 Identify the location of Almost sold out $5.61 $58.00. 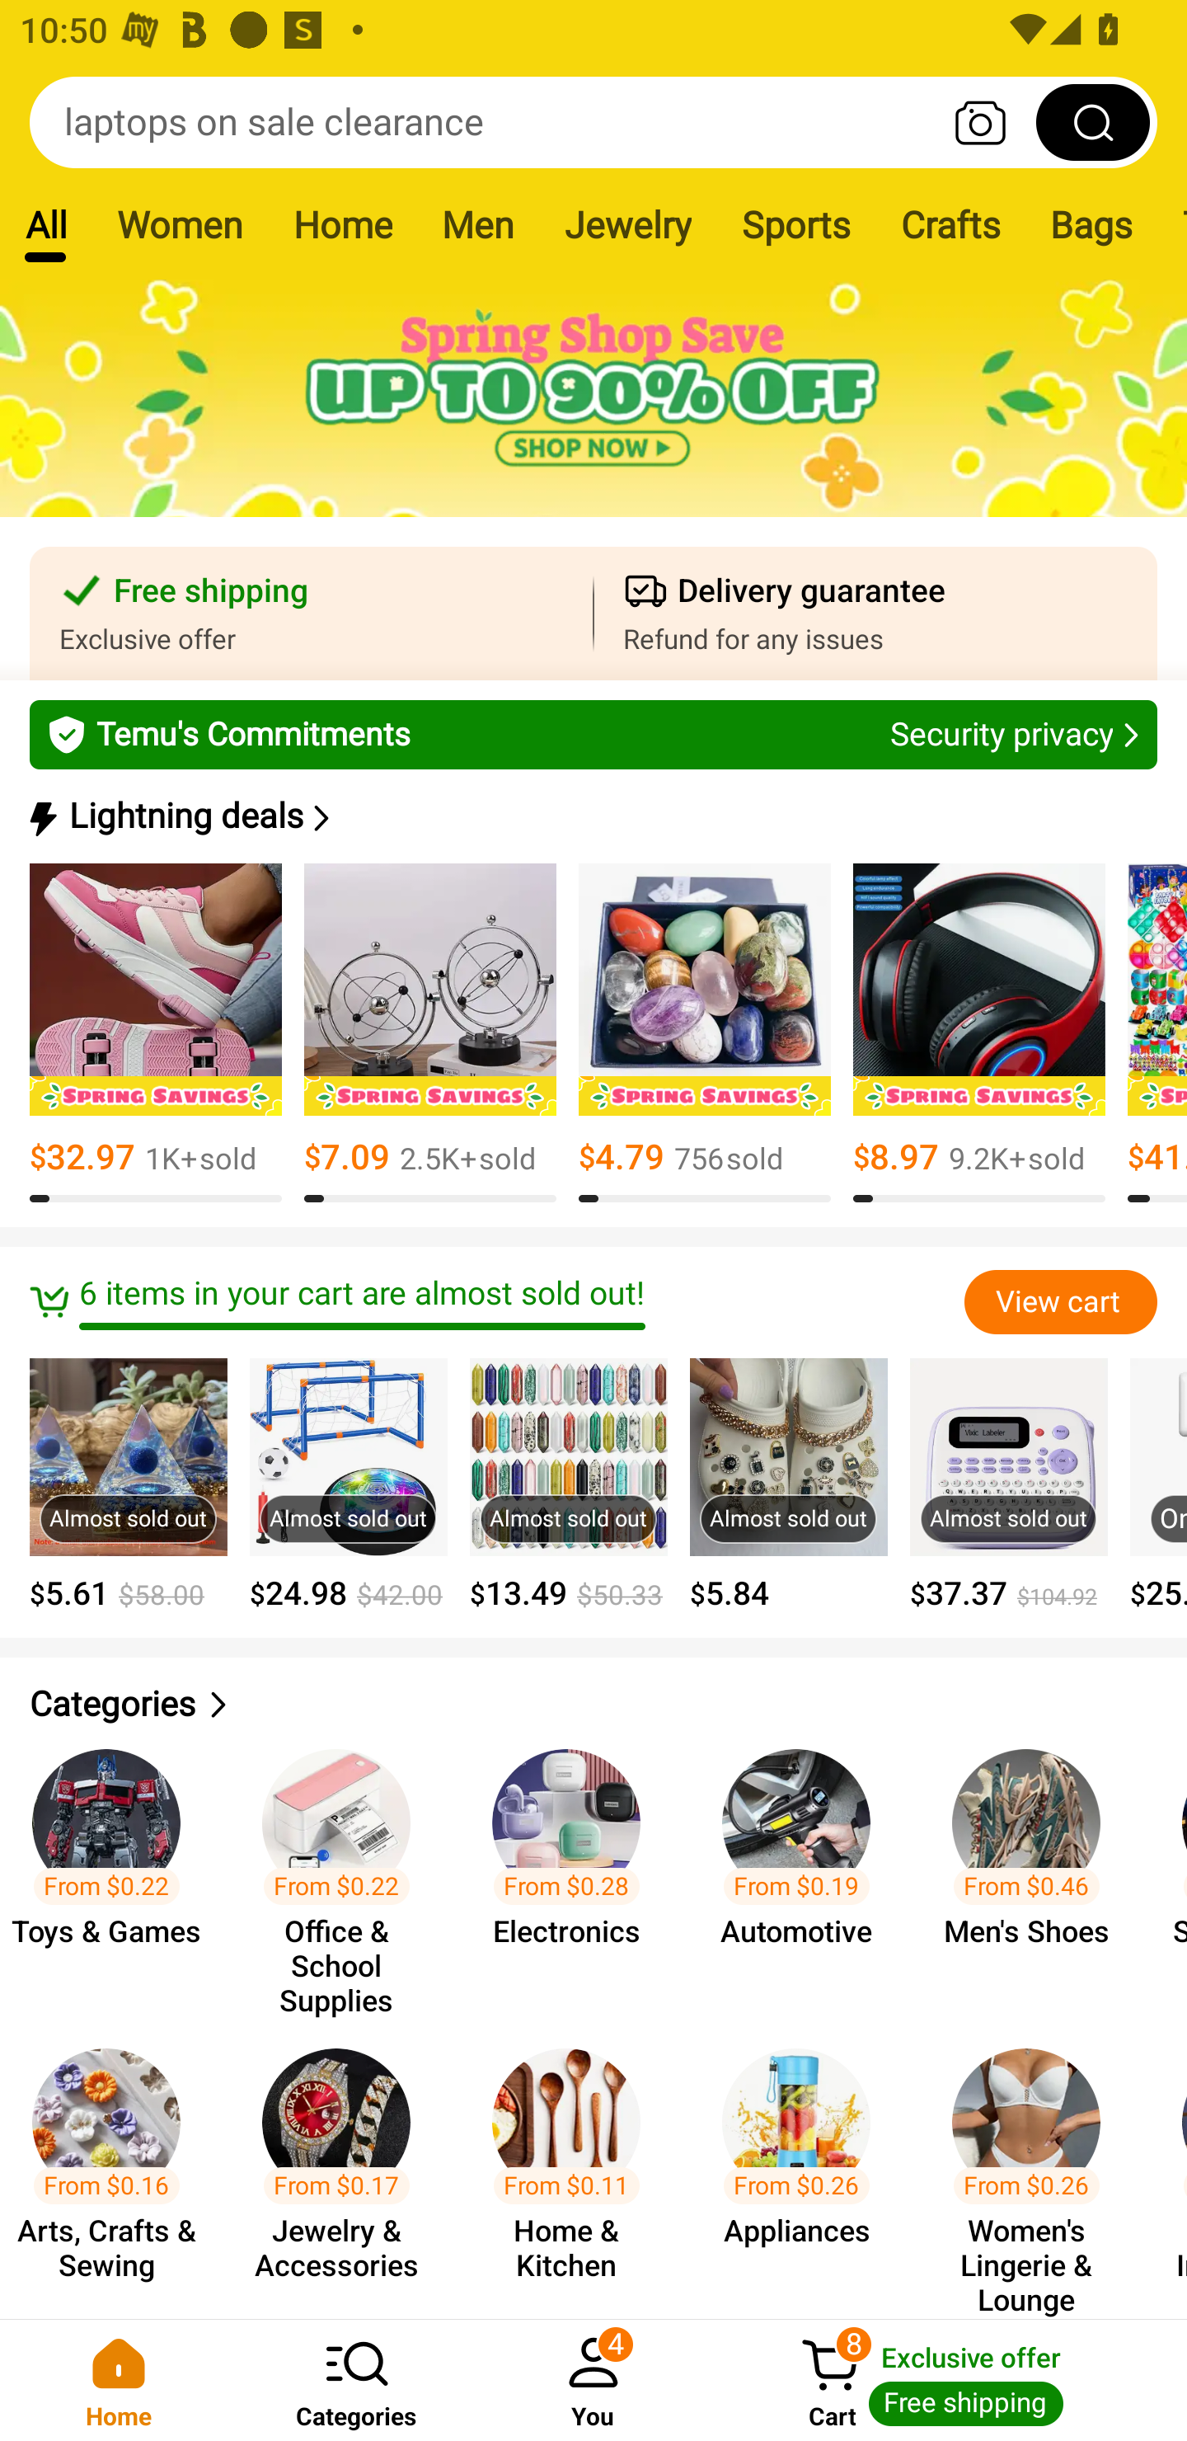
(129, 1484).